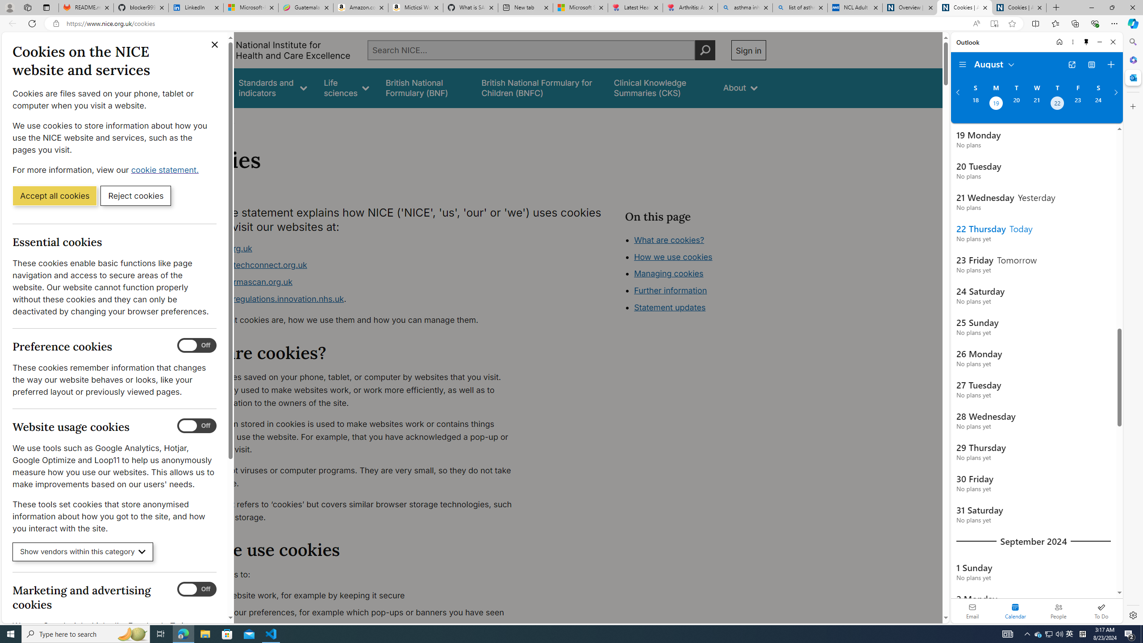  What do you see at coordinates (247, 265) in the screenshot?
I see `www.healthtechconnect.org.uk` at bounding box center [247, 265].